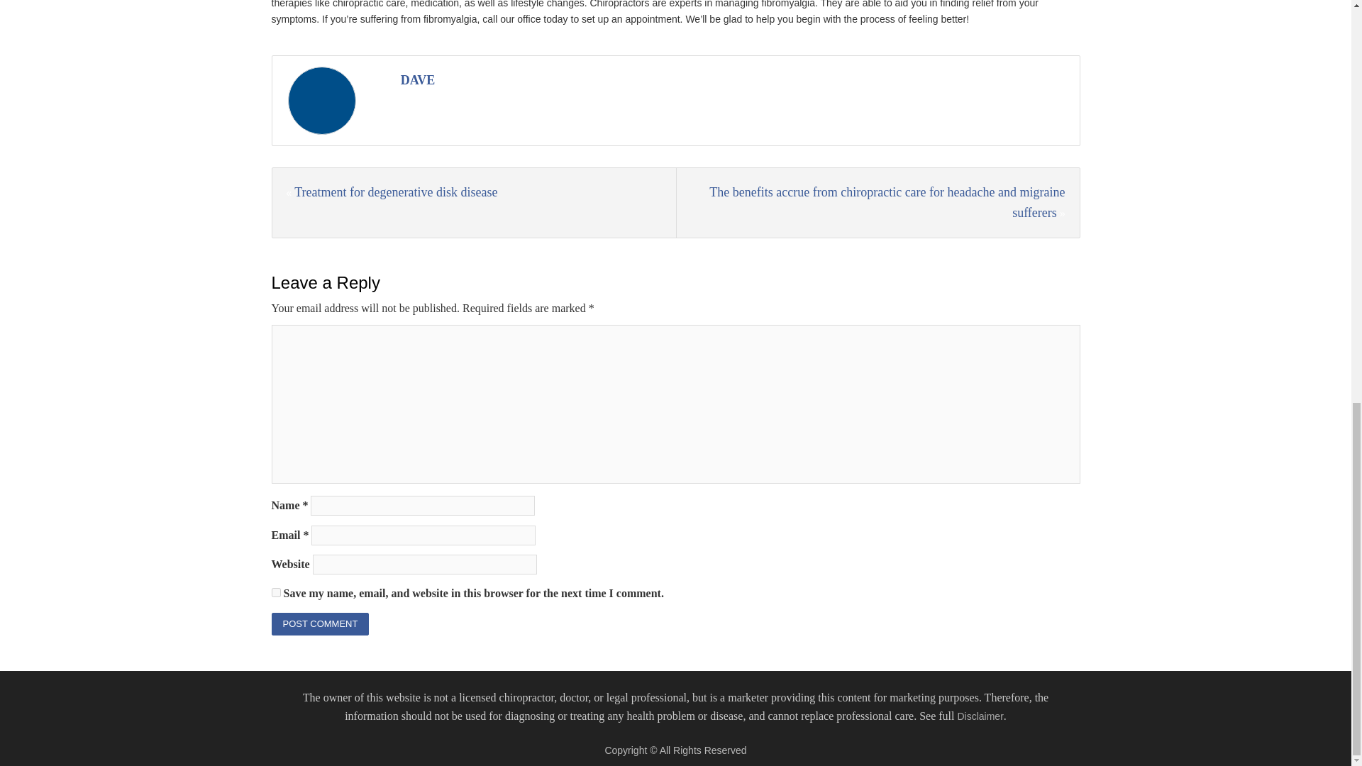 This screenshot has height=766, width=1362. I want to click on Post Comment, so click(320, 624).